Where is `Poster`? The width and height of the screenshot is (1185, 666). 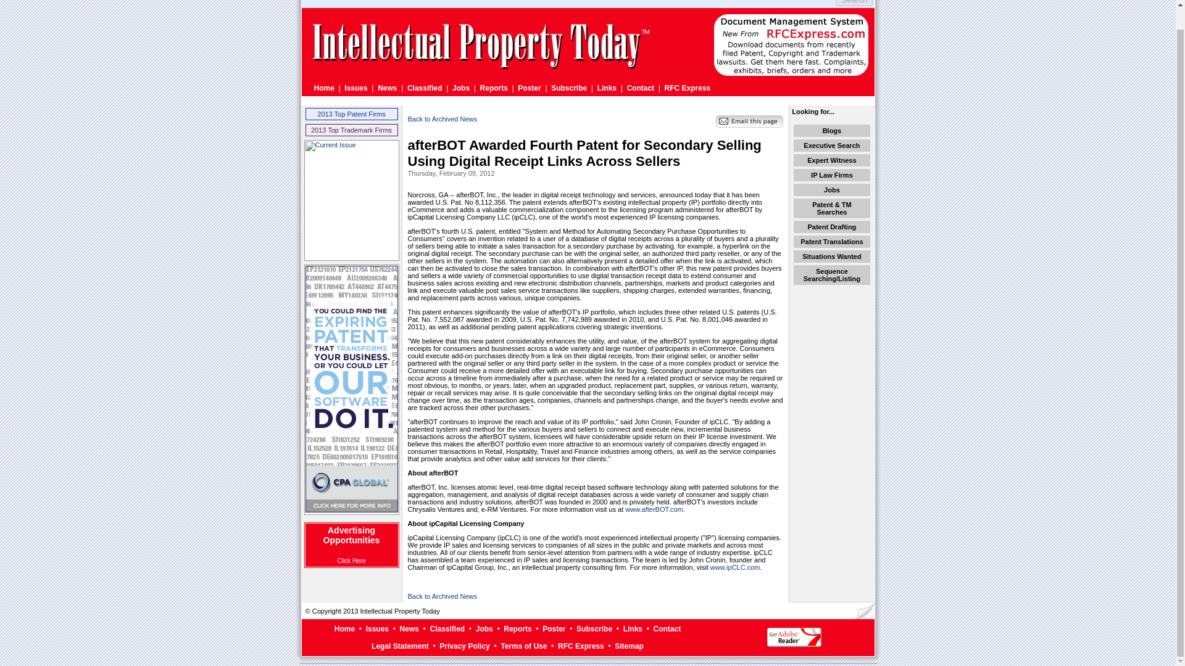
Poster is located at coordinates (529, 88).